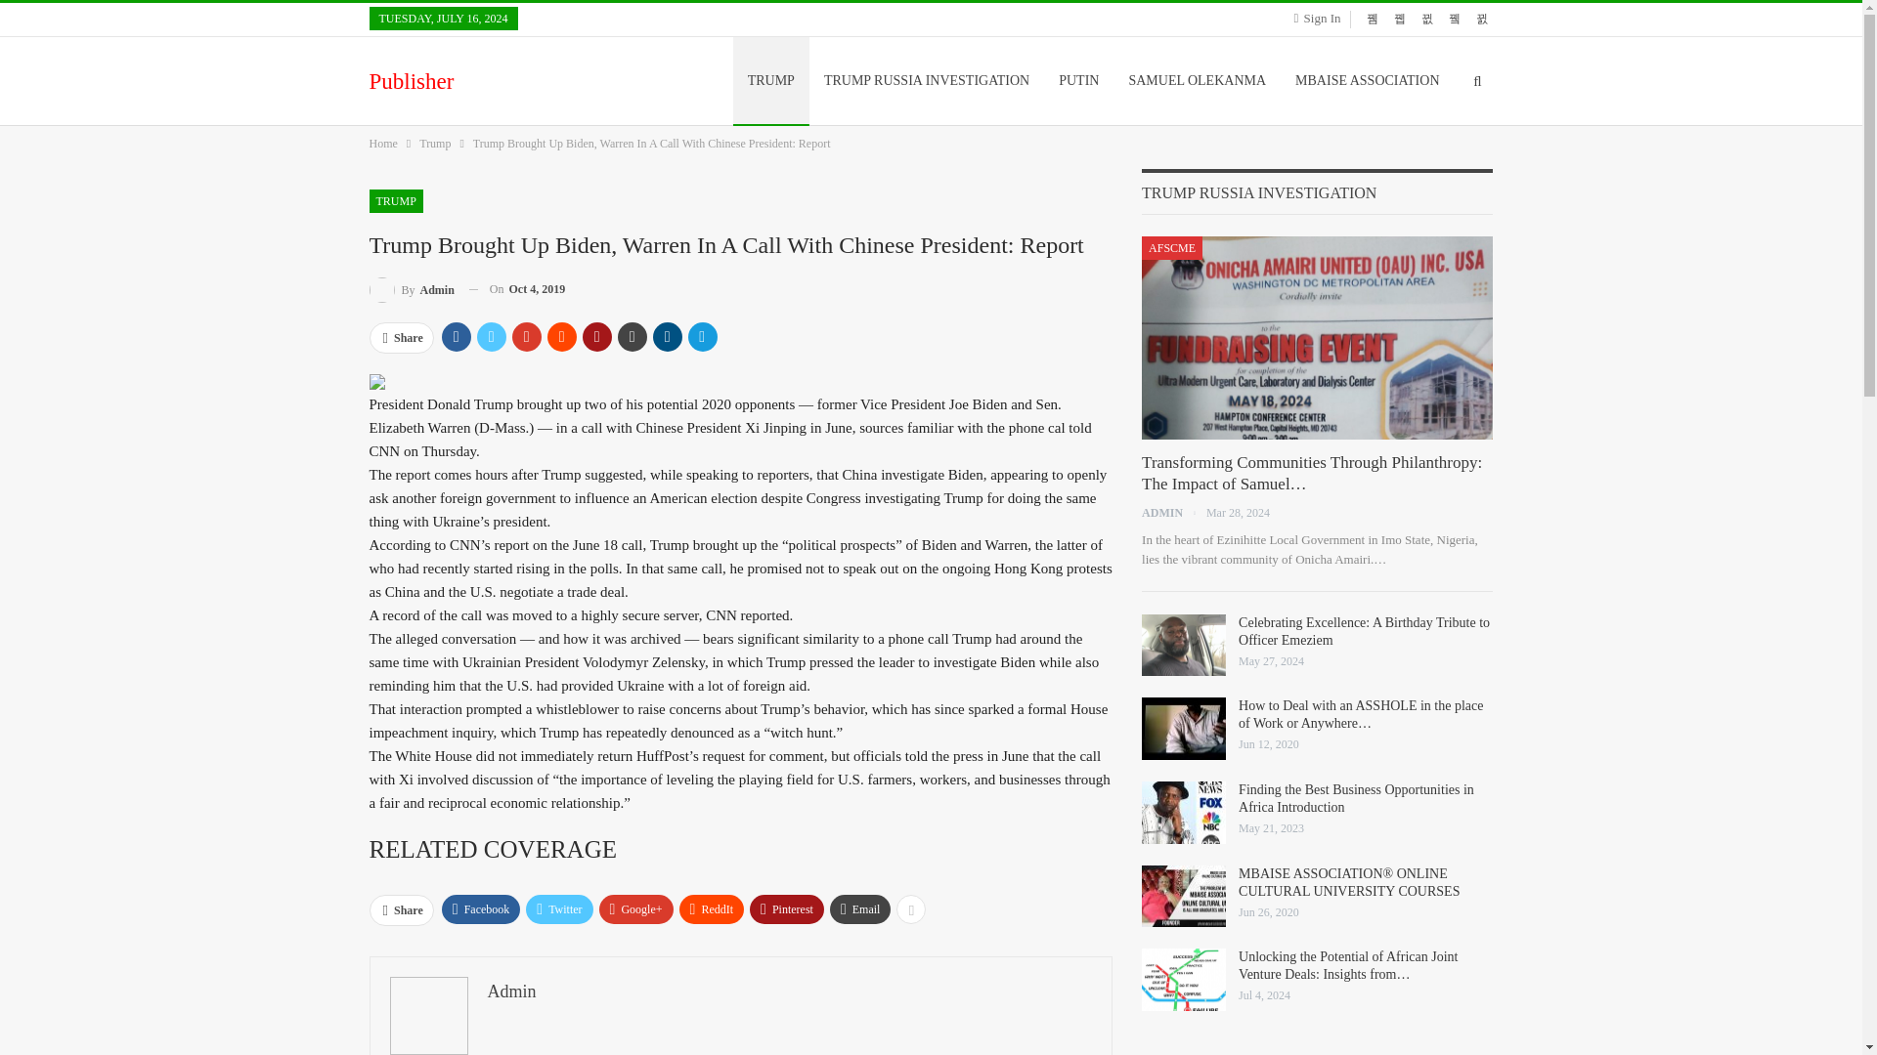  What do you see at coordinates (1322, 18) in the screenshot?
I see `Sign In` at bounding box center [1322, 18].